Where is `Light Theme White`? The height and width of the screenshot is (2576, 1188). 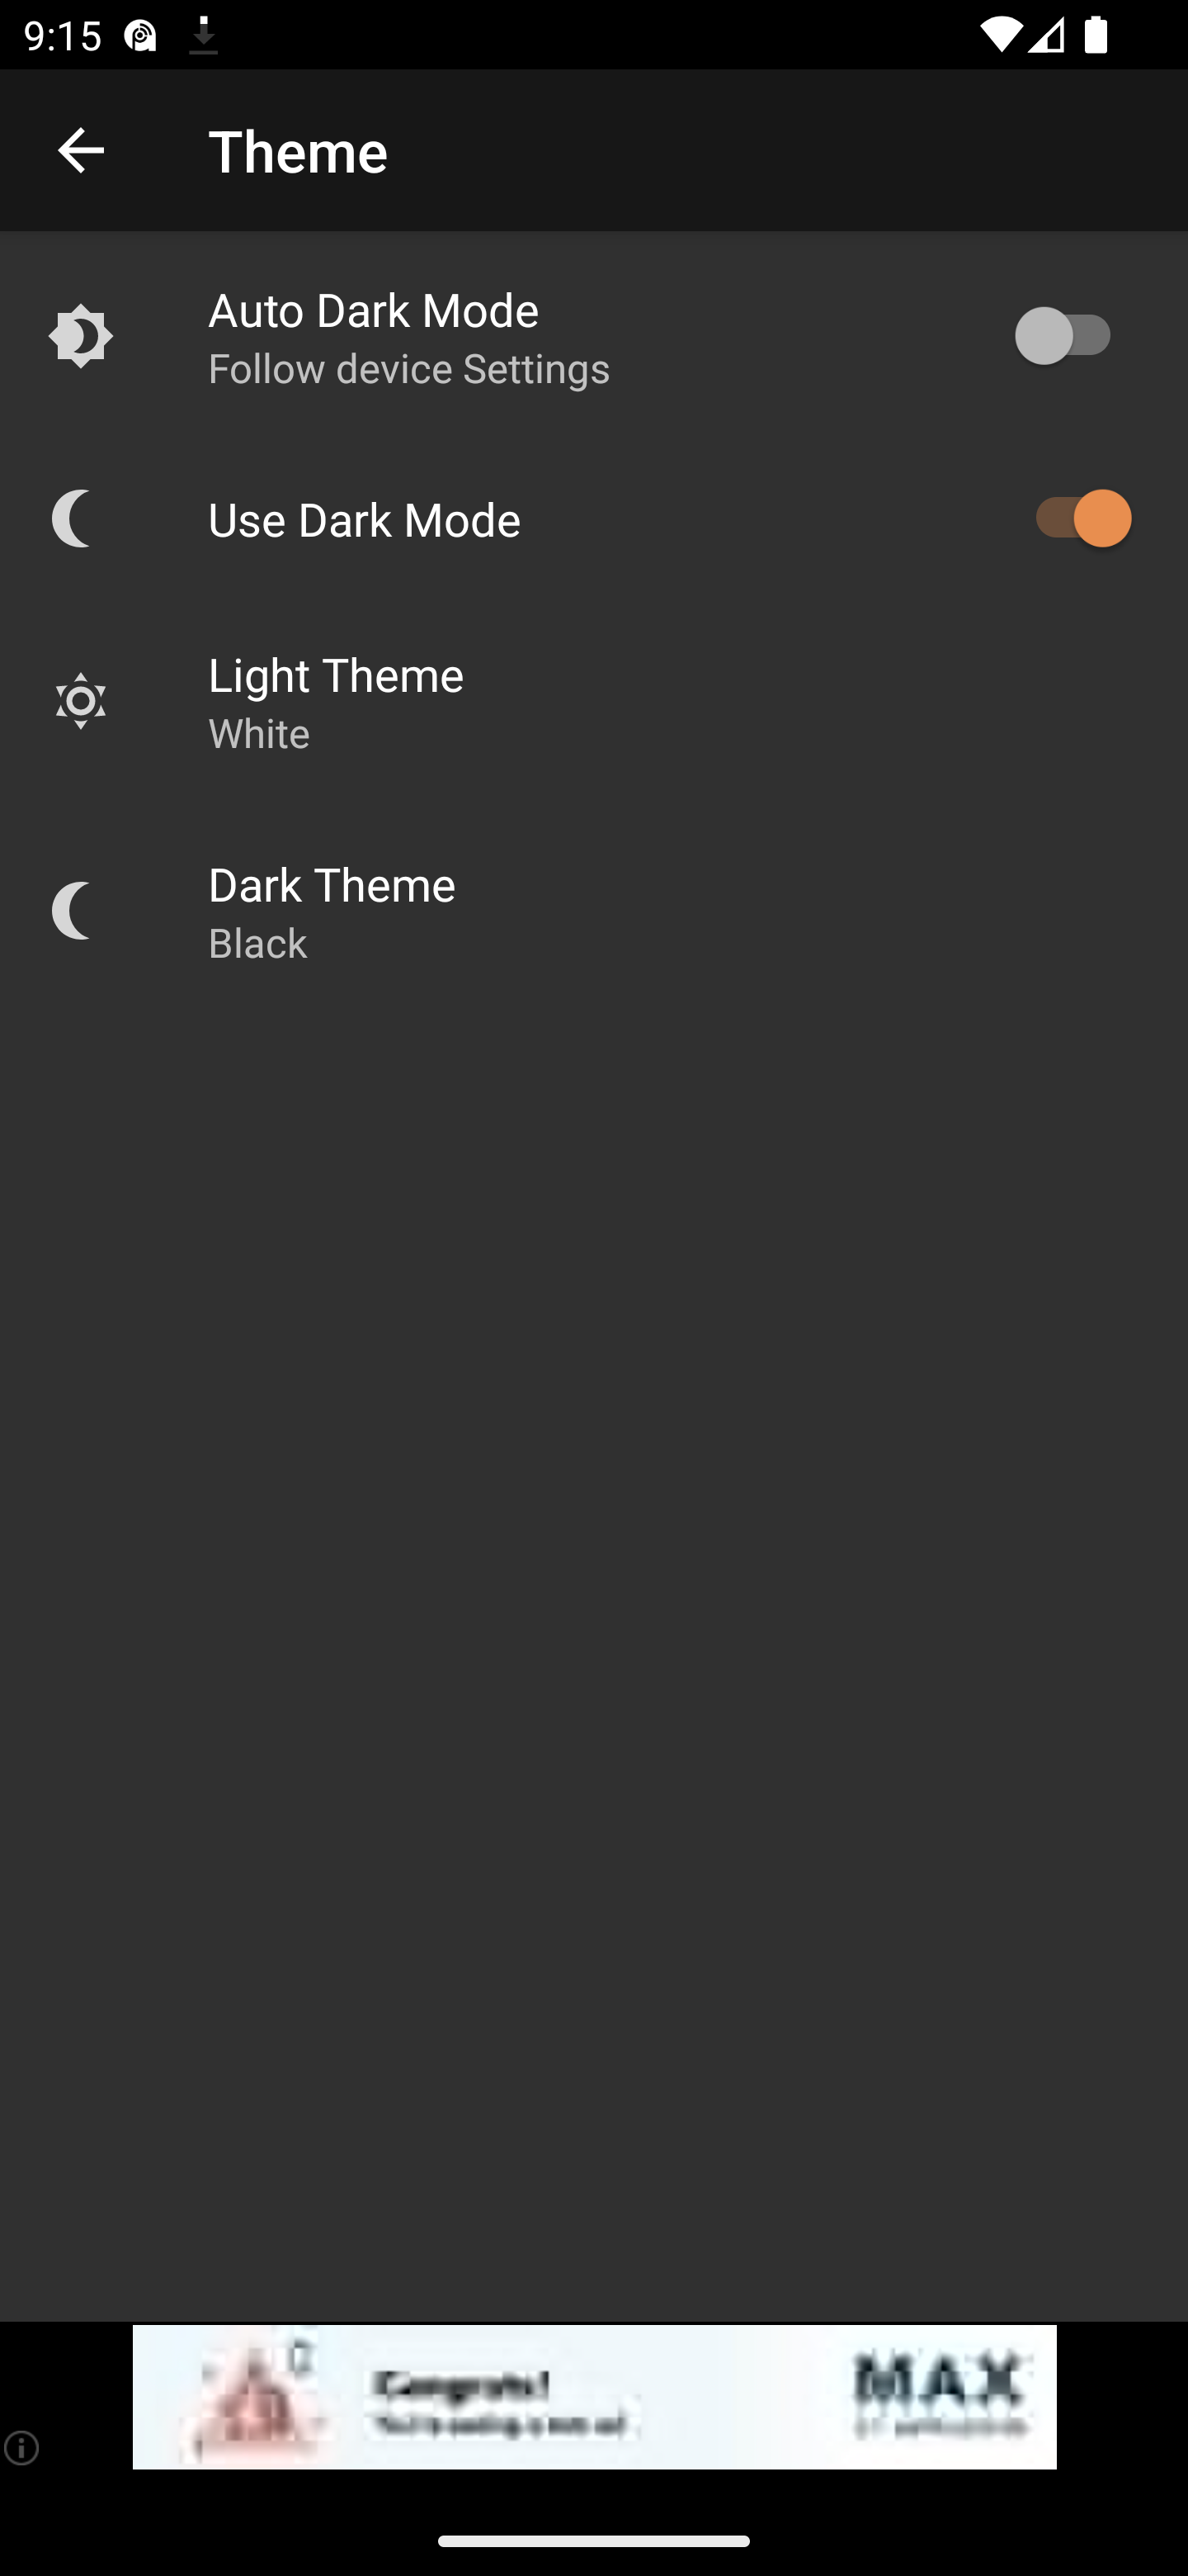 Light Theme White is located at coordinates (594, 700).